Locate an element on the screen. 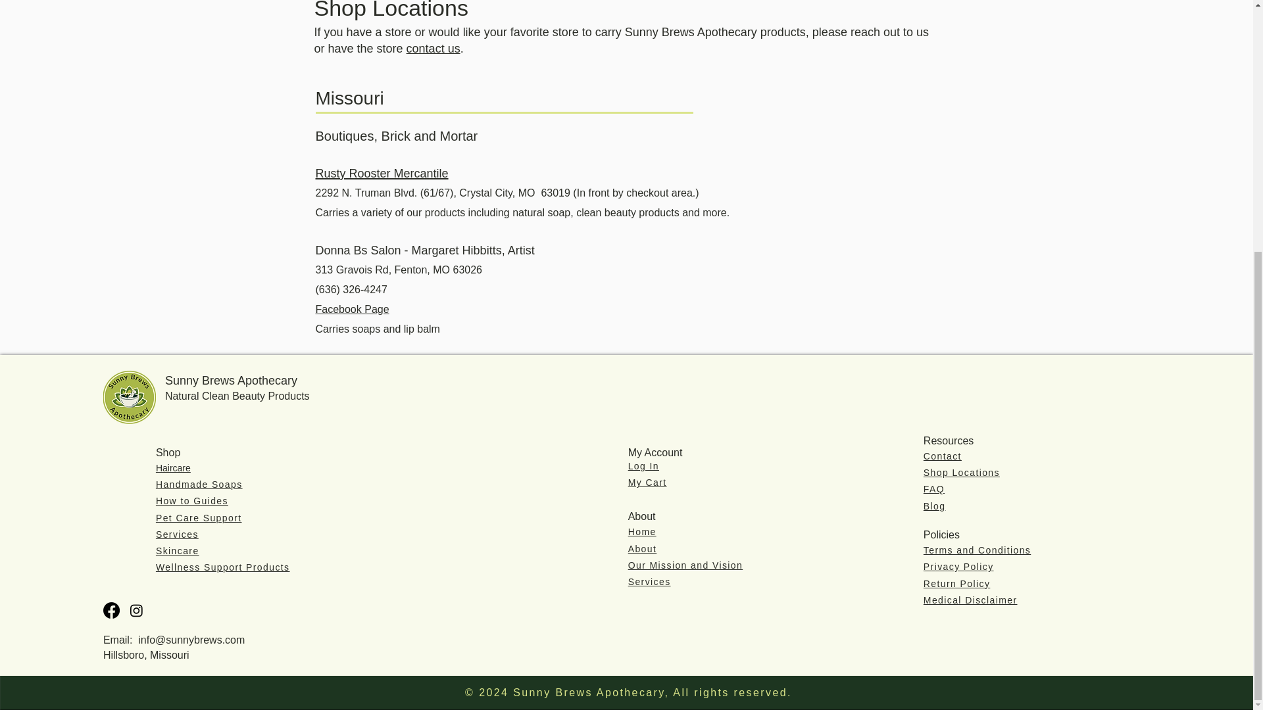 Image resolution: width=1263 pixels, height=710 pixels. How to Guides is located at coordinates (192, 501).